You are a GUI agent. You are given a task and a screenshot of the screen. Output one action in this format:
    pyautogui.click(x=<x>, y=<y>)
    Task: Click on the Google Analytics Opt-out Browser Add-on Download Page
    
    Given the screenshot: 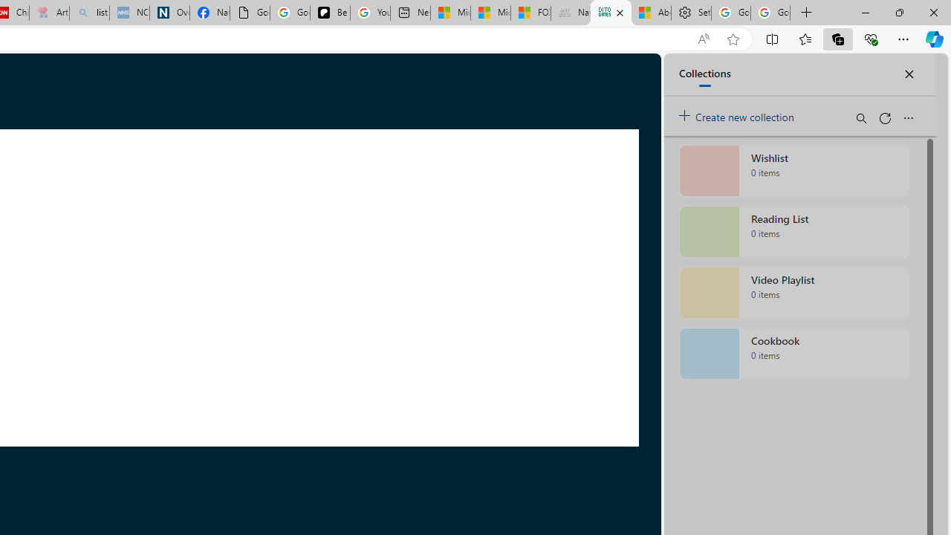 What is the action you would take?
    pyautogui.click(x=250, y=13)
    